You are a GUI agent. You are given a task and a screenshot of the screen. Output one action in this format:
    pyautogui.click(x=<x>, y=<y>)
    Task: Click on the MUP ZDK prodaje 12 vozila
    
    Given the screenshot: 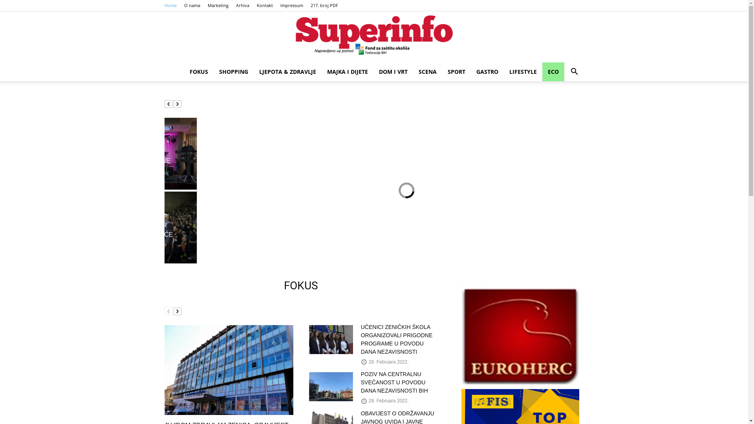 What is the action you would take?
    pyautogui.click(x=112, y=228)
    